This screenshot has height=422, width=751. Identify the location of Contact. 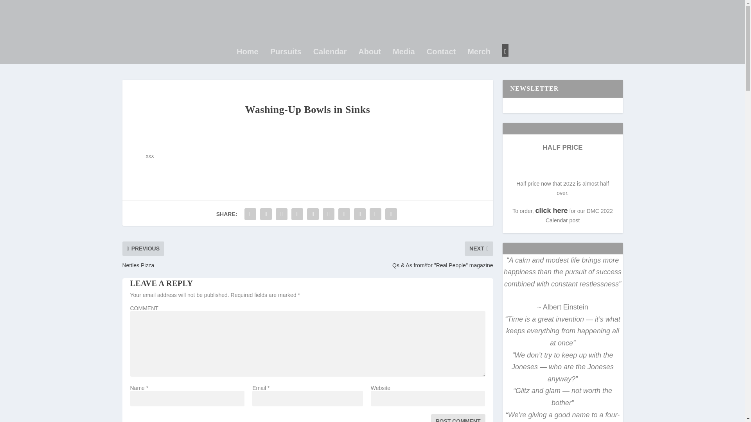
(441, 62).